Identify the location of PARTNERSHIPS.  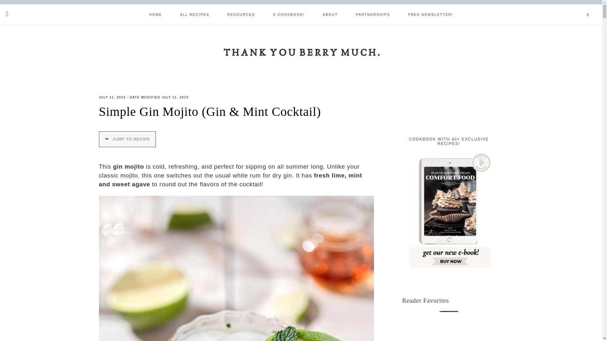
(372, 14).